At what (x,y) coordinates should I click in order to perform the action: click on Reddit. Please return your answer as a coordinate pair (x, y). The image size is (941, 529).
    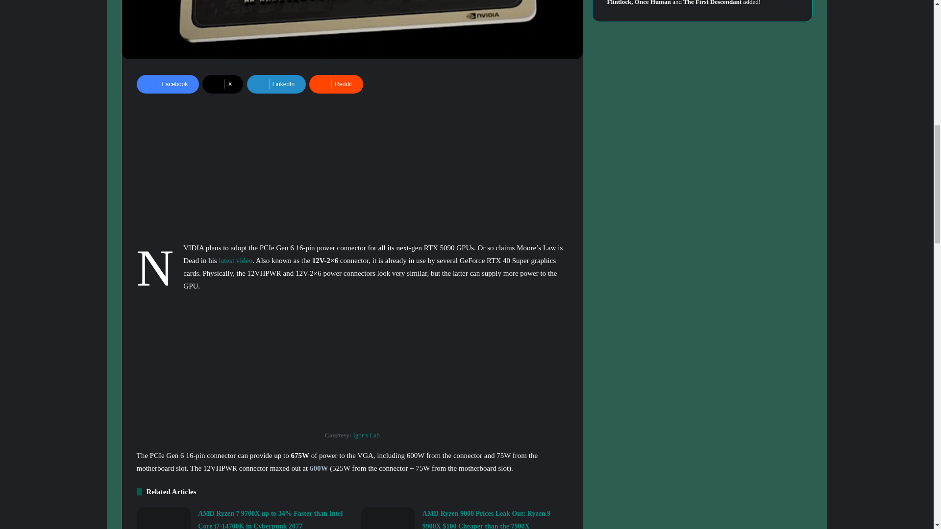
    Looking at the image, I should click on (336, 84).